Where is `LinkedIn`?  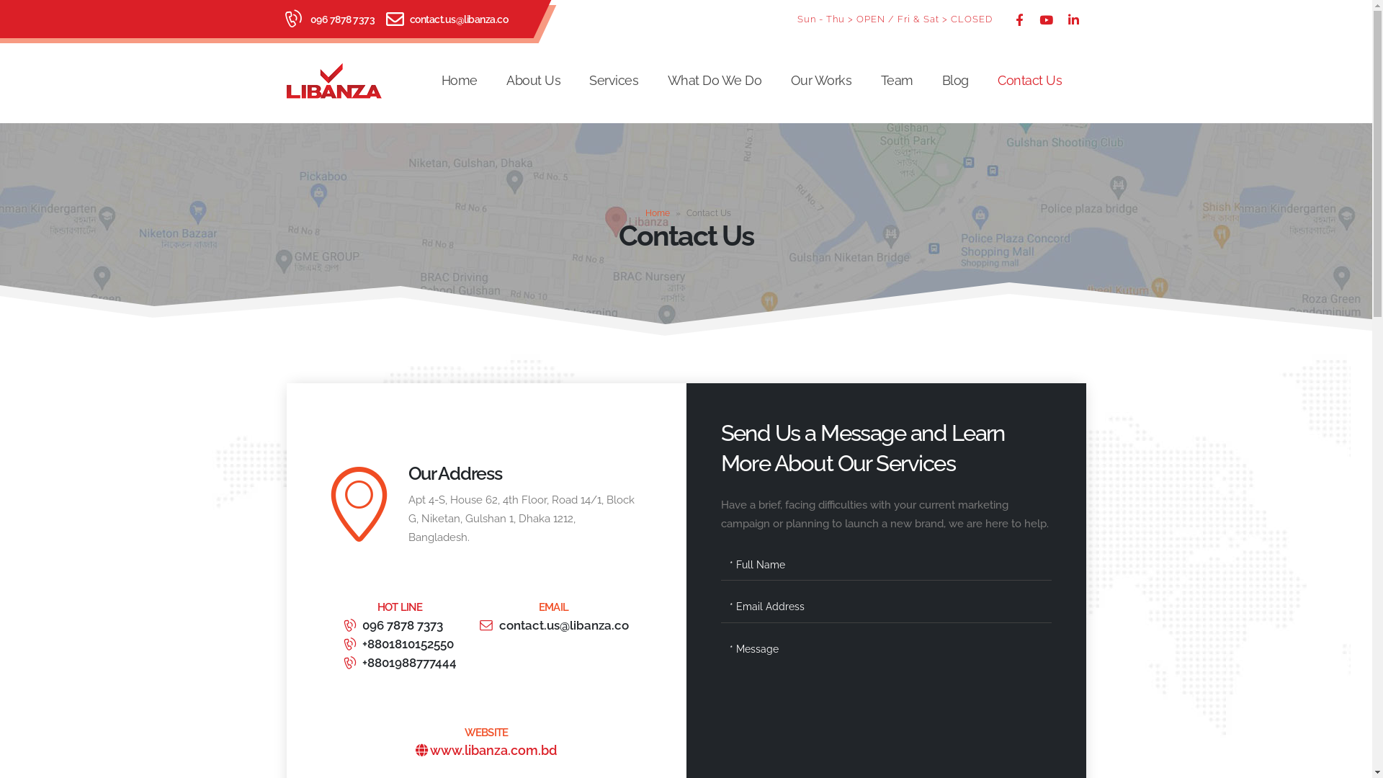 LinkedIn is located at coordinates (1073, 19).